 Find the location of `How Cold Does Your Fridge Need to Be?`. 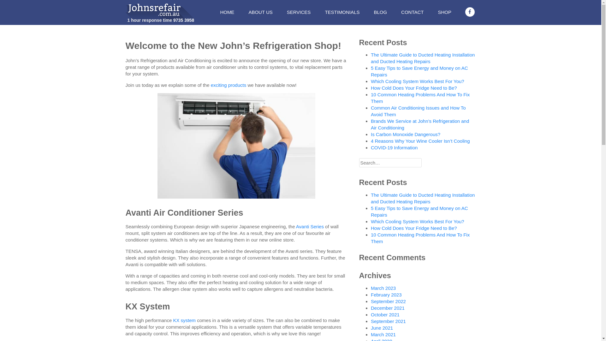

How Cold Does Your Fridge Need to Be? is located at coordinates (414, 228).